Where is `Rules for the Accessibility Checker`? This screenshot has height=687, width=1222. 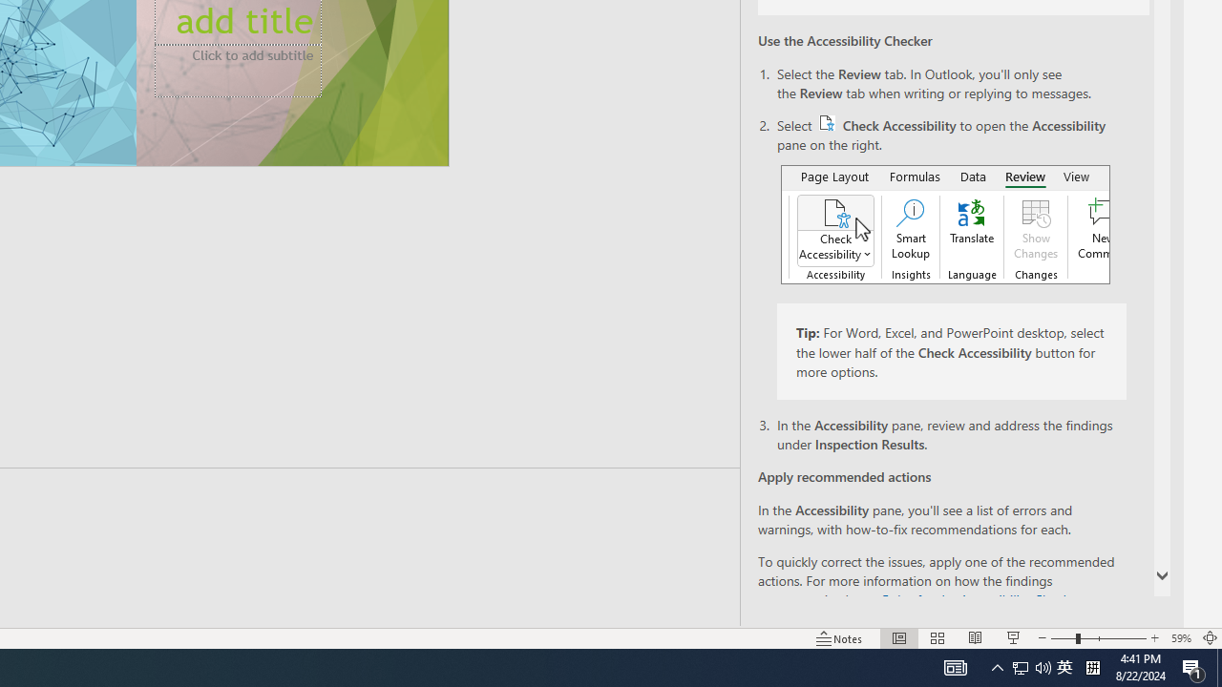
Rules for the Accessibility Checker is located at coordinates (980, 599).